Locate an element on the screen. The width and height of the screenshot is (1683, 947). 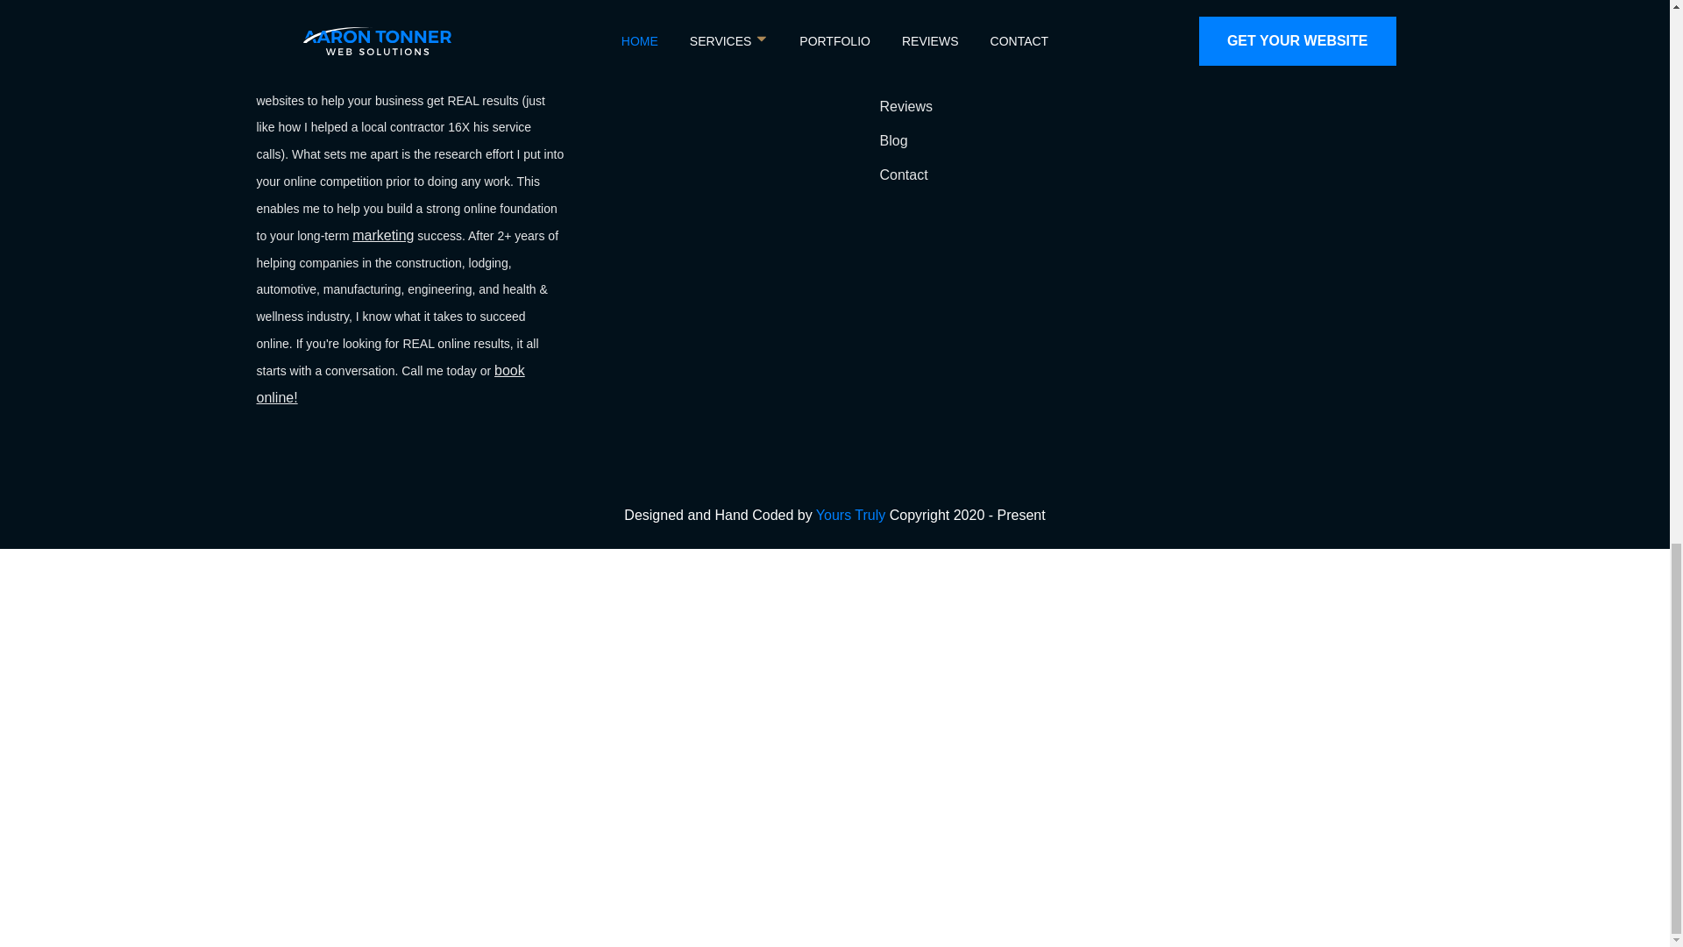
book online! is located at coordinates (389, 384).